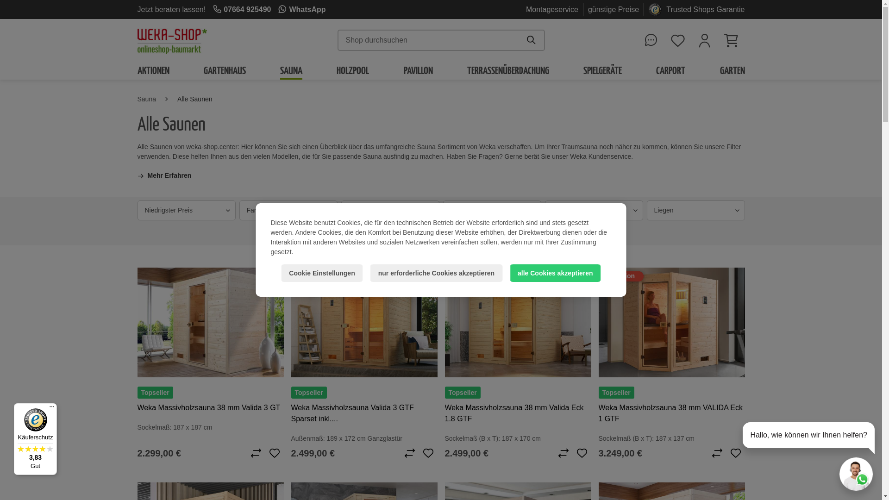 This screenshot has height=500, width=889. What do you see at coordinates (394, 233) in the screenshot?
I see `Weitere Filter` at bounding box center [394, 233].